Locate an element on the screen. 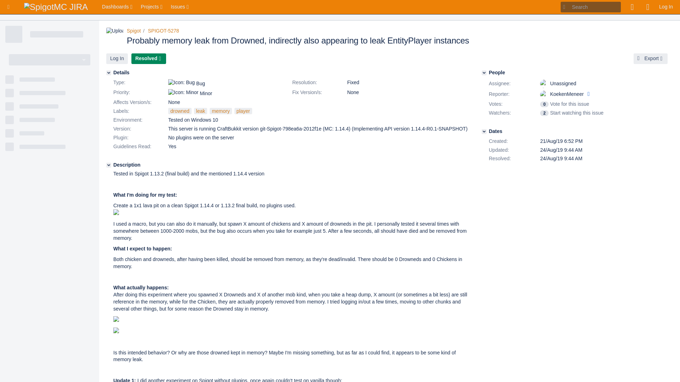  Projects is located at coordinates (152, 7).